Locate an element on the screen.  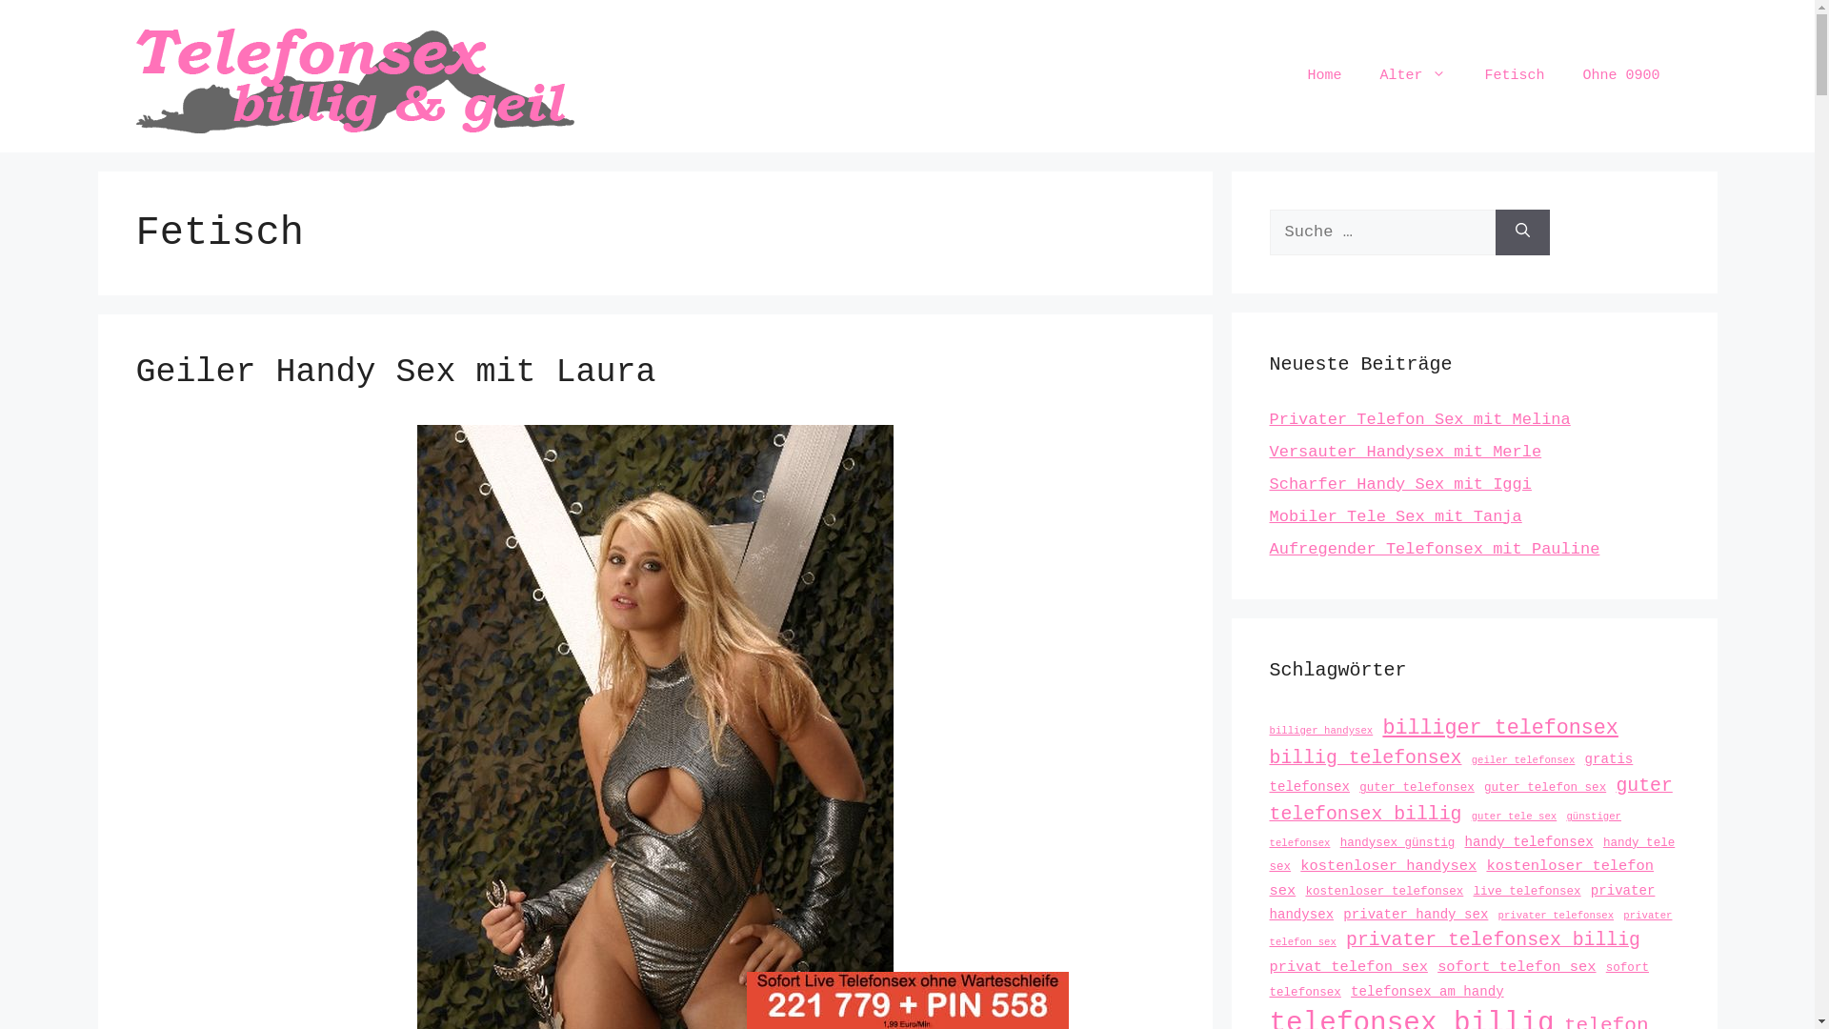
privater handysex is located at coordinates (1461, 903).